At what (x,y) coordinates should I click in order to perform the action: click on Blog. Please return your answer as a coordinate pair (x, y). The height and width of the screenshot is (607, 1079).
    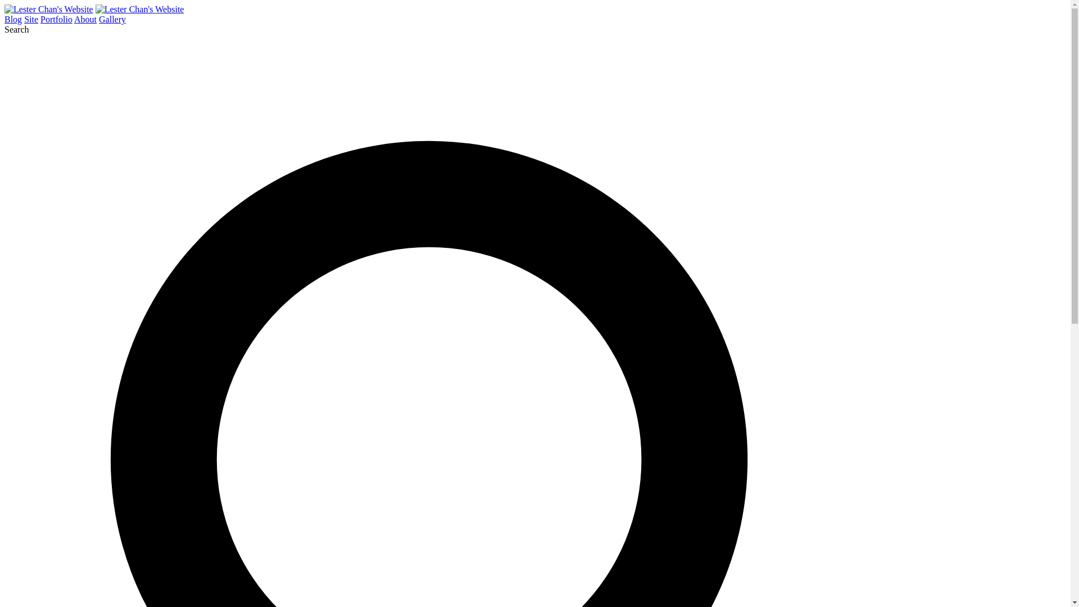
    Looking at the image, I should click on (12, 19).